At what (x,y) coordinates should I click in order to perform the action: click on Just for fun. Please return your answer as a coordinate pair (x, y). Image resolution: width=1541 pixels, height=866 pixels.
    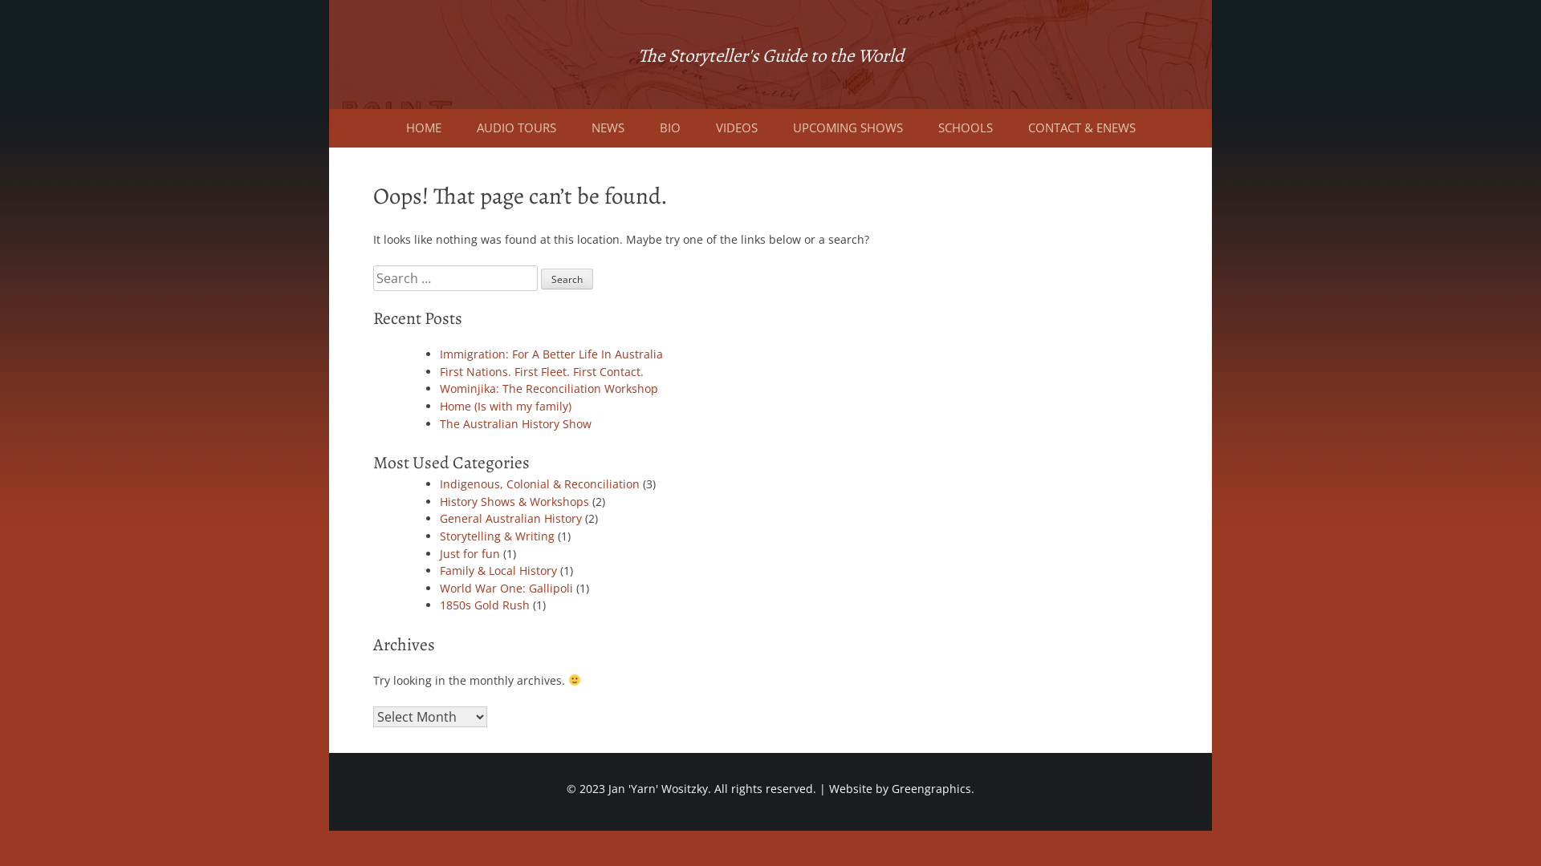
    Looking at the image, I should click on (470, 553).